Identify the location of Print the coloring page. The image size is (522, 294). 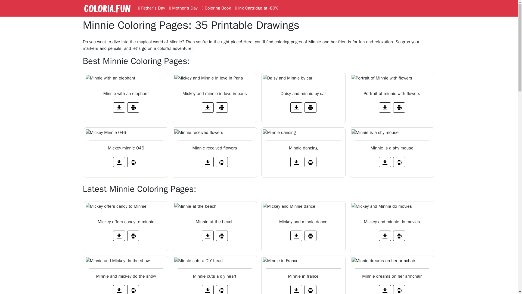
(133, 289).